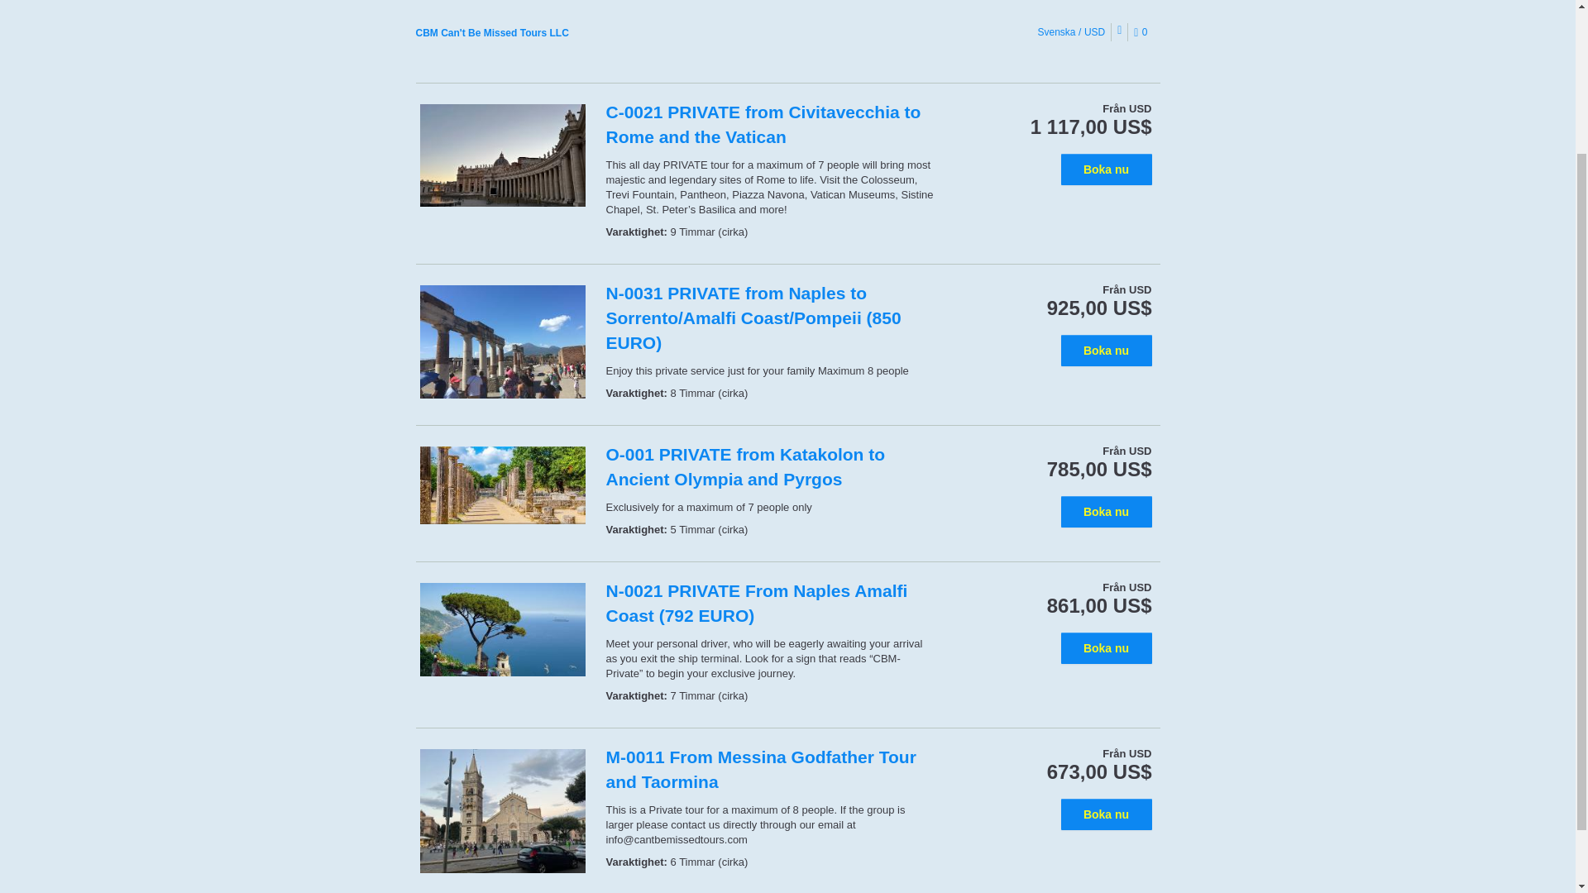  I want to click on Estimated conversion from 673, so click(1099, 772).